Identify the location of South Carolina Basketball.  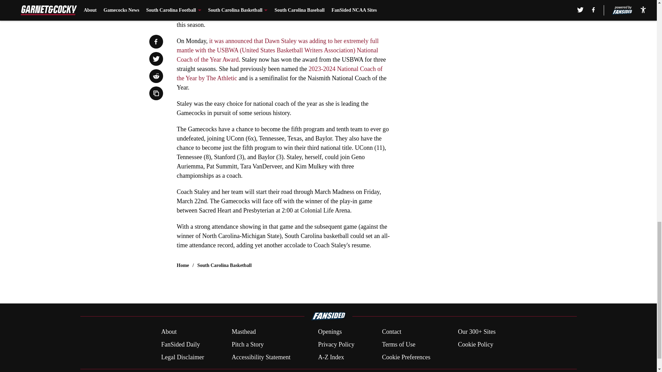
(224, 265).